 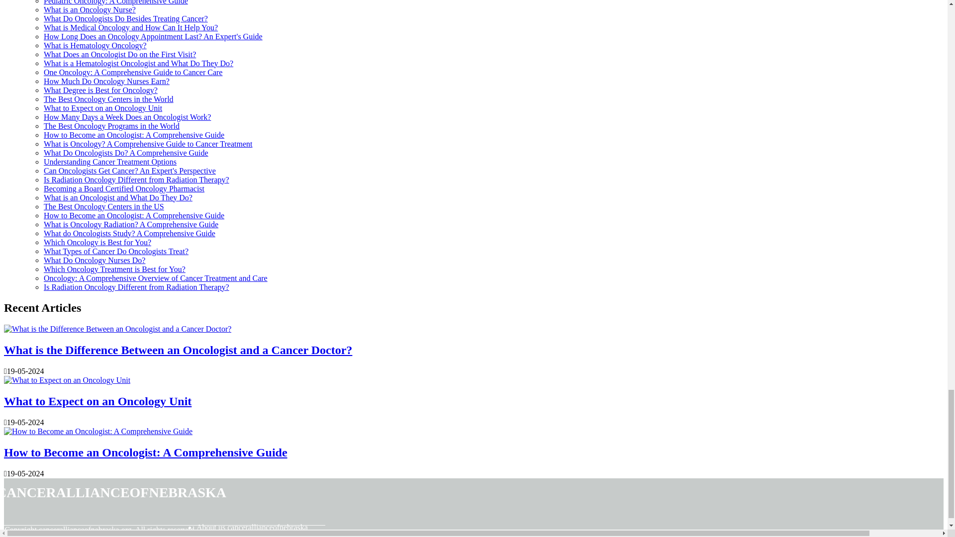 What do you see at coordinates (126, 18) in the screenshot?
I see `What Do Oncologists Do Besides Treating Cancer?` at bounding box center [126, 18].